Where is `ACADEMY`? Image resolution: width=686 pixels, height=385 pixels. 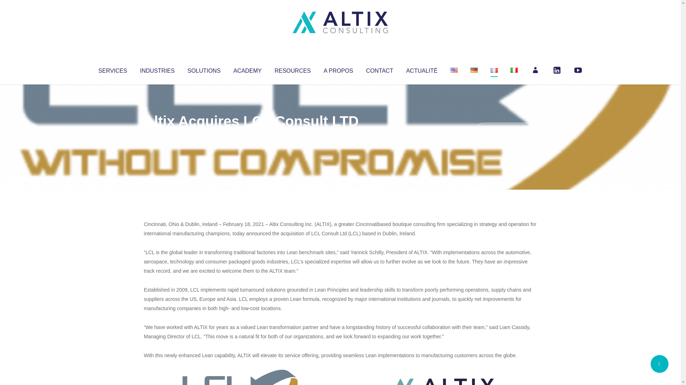 ACADEMY is located at coordinates (247, 69).